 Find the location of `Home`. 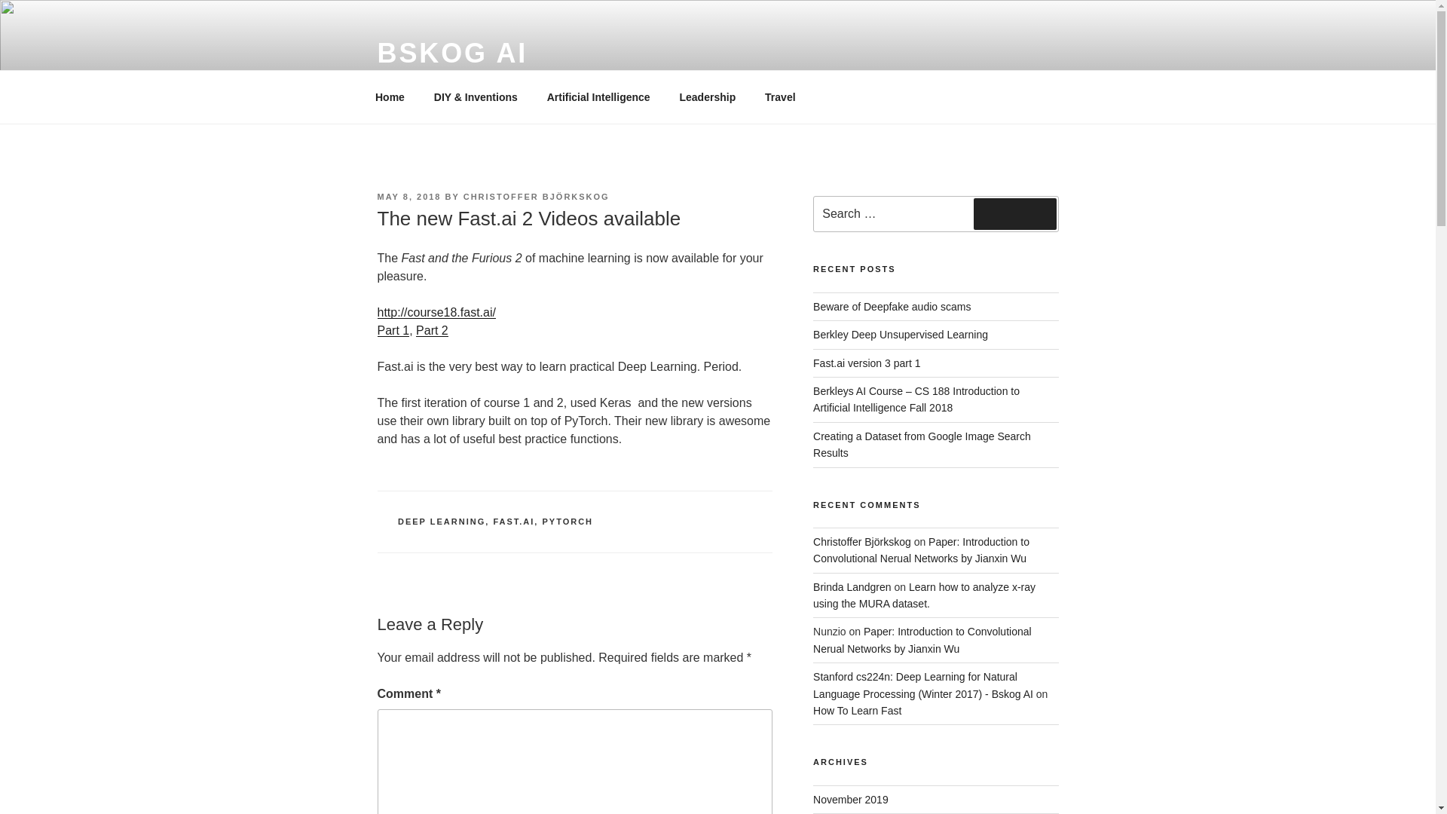

Home is located at coordinates (390, 96).